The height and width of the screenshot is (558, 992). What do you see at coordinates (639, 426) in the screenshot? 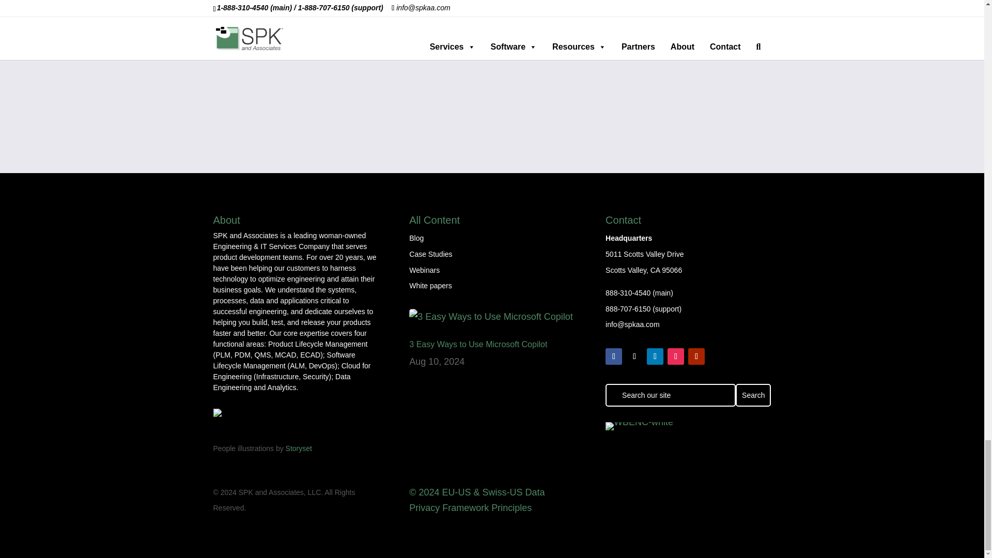
I see `WBENC-white` at bounding box center [639, 426].